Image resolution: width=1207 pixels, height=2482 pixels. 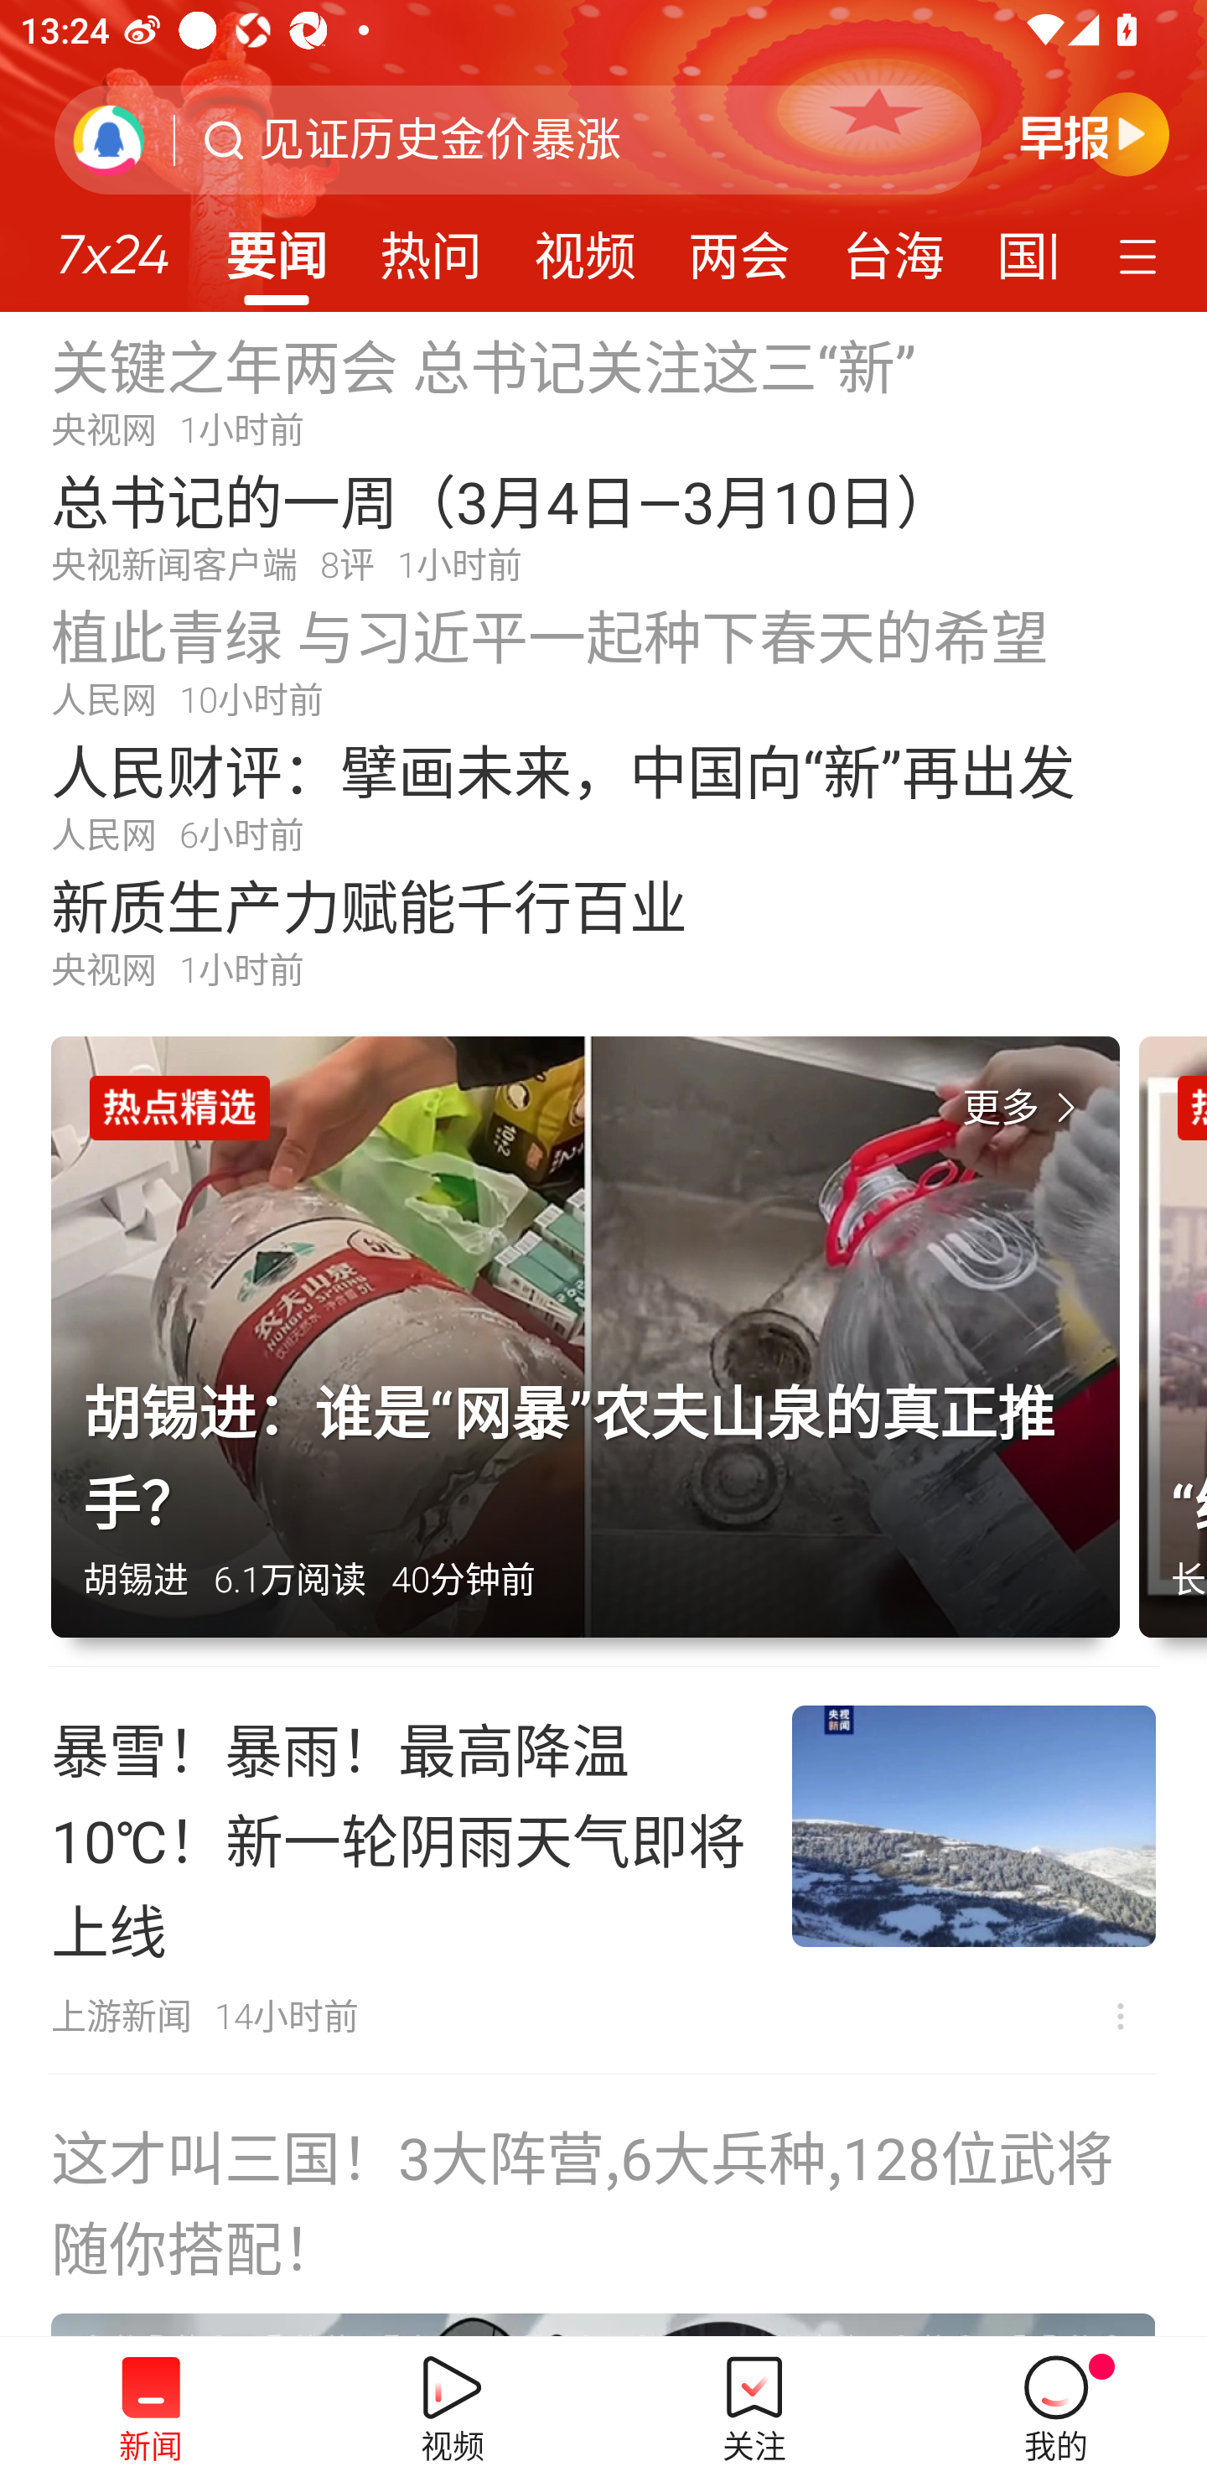 I want to click on 这才叫三国！3大阵营,6大兵种,128位武将随你搭配！, so click(x=603, y=2206).